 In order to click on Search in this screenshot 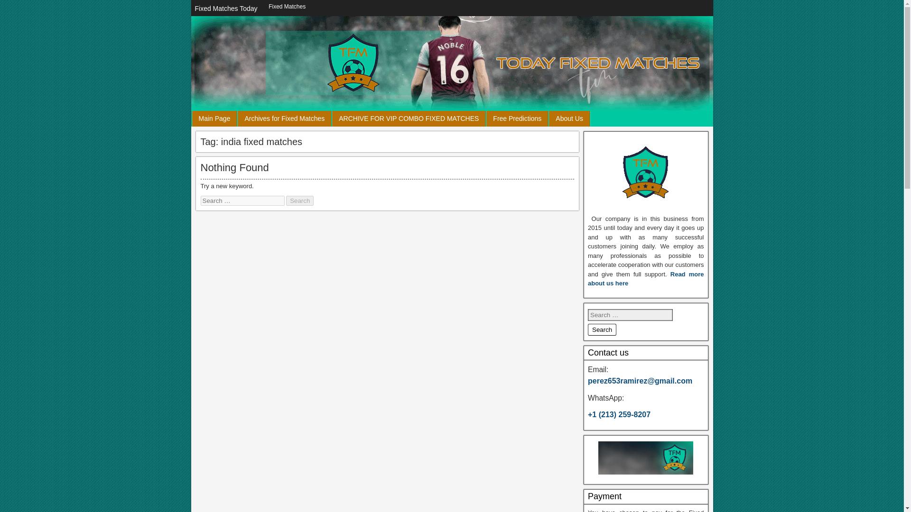, I will do `click(299, 201)`.